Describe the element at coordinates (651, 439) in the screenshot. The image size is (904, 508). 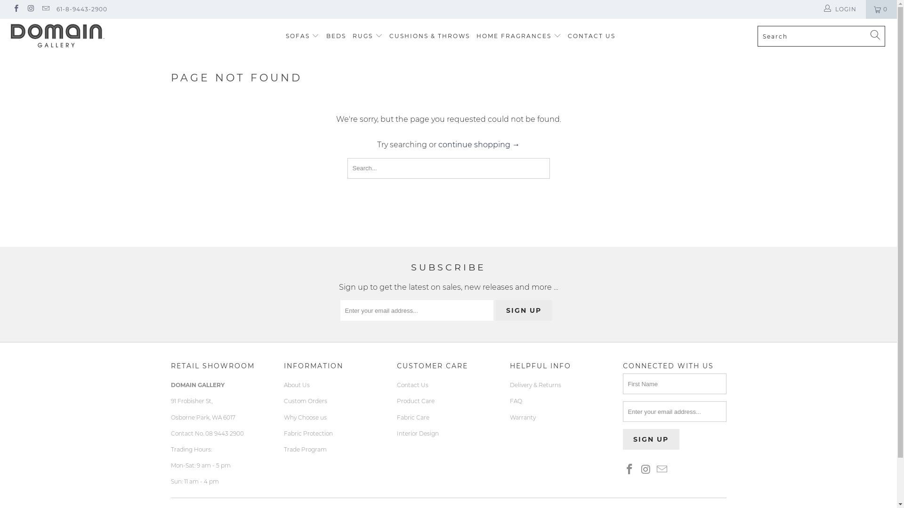
I see `Sign Up` at that location.